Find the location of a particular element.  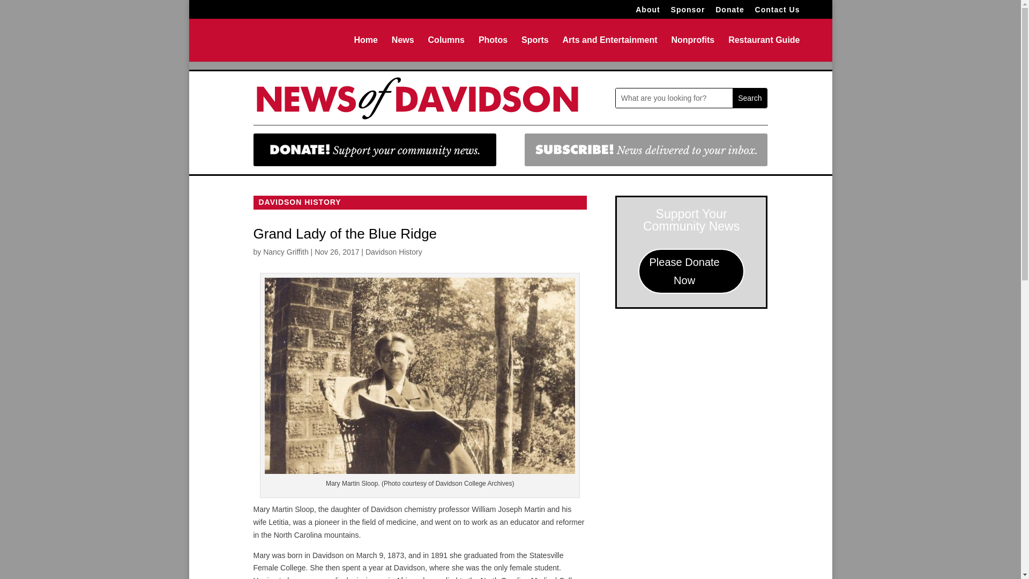

Restaurant Guide is located at coordinates (764, 49).